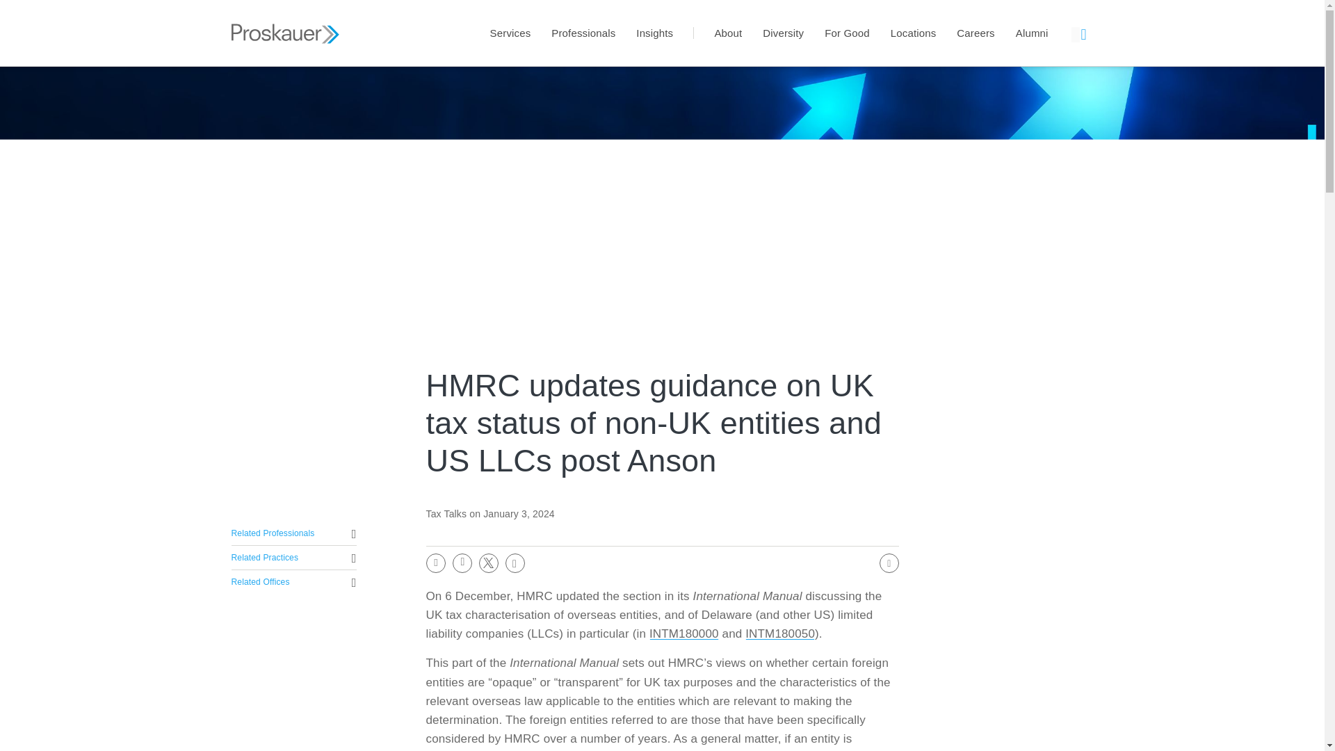 The height and width of the screenshot is (751, 1335). Describe the element at coordinates (285, 7) in the screenshot. I see `Proskauer` at that location.